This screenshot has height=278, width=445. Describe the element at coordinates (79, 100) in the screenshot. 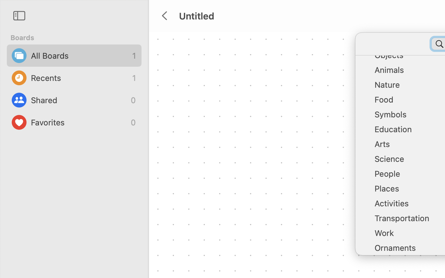

I see `Shared` at that location.